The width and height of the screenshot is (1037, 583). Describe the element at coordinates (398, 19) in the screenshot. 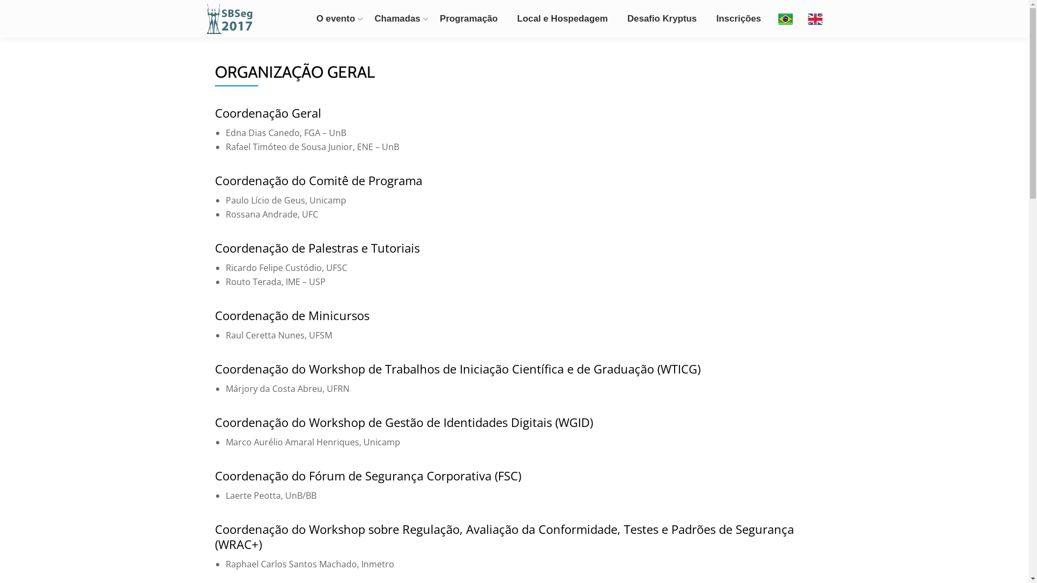

I see `Chamadas` at that location.